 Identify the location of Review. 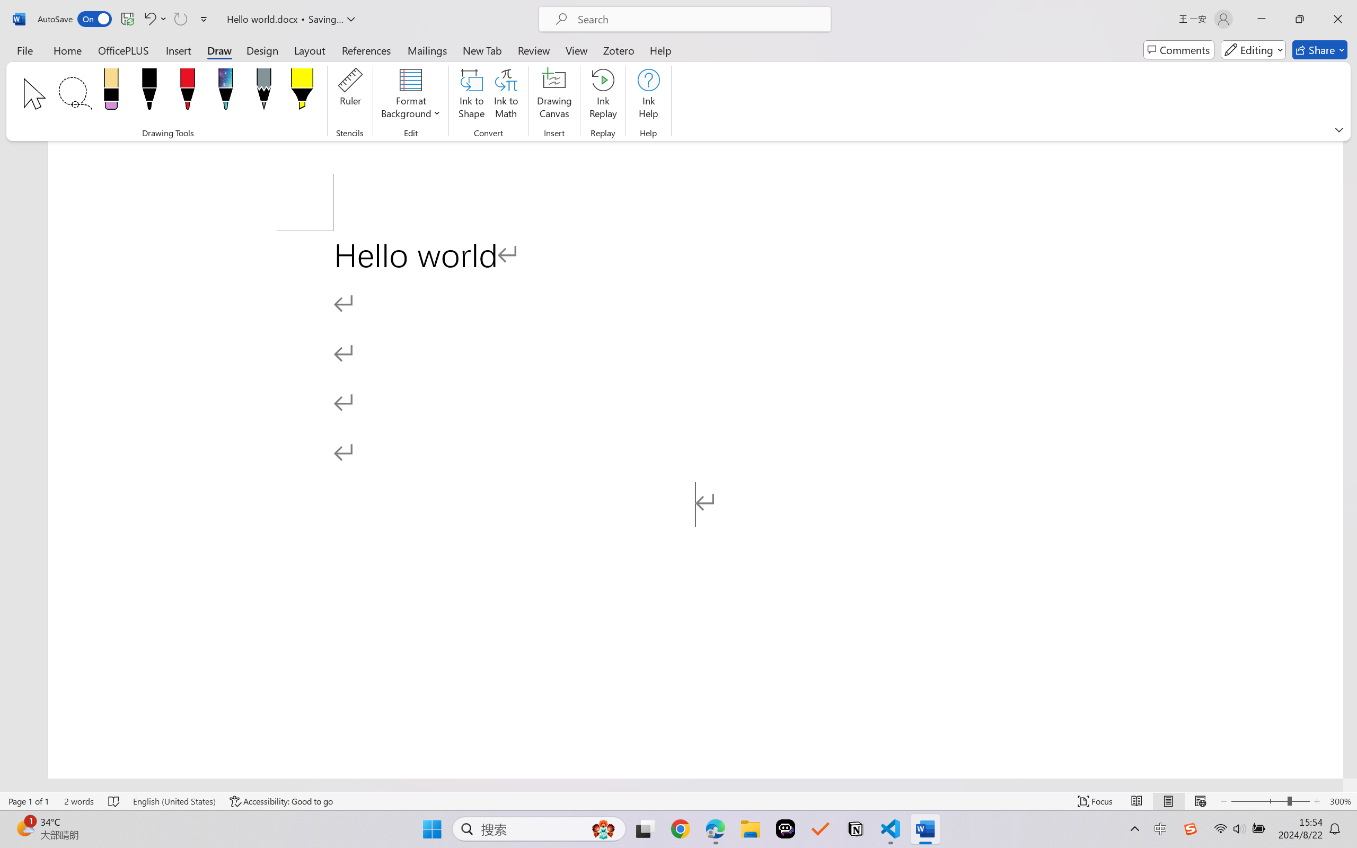
(534, 50).